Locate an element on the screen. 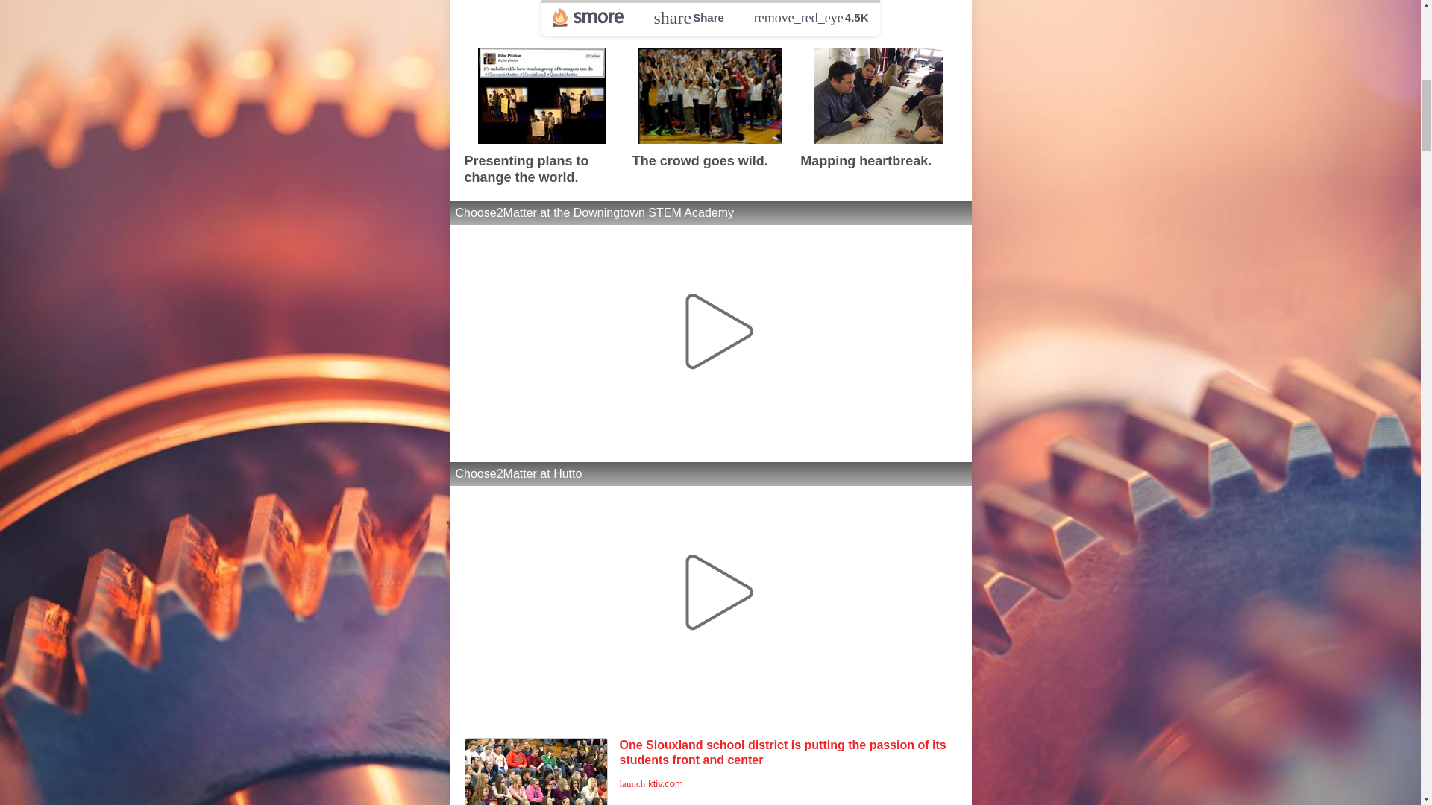 The width and height of the screenshot is (1432, 805). Action is located at coordinates (799, 9).